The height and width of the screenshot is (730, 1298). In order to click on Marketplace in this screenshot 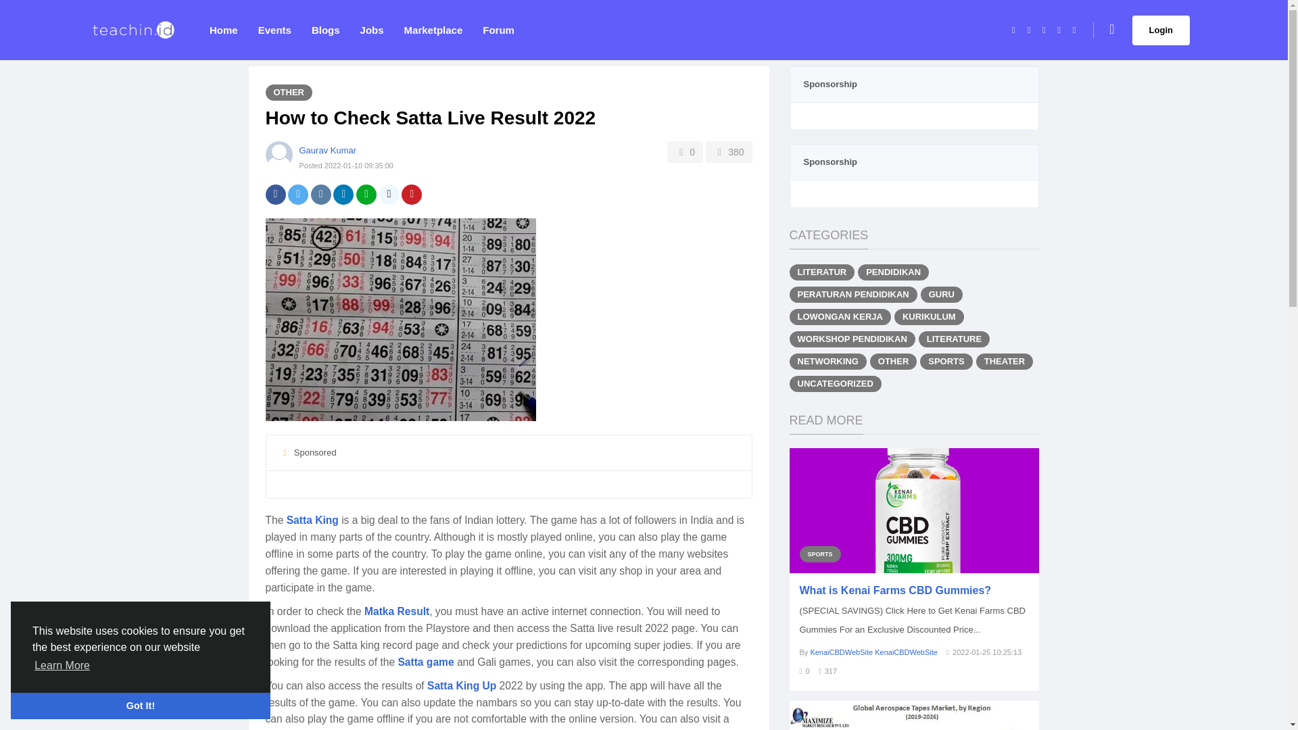, I will do `click(434, 30)`.